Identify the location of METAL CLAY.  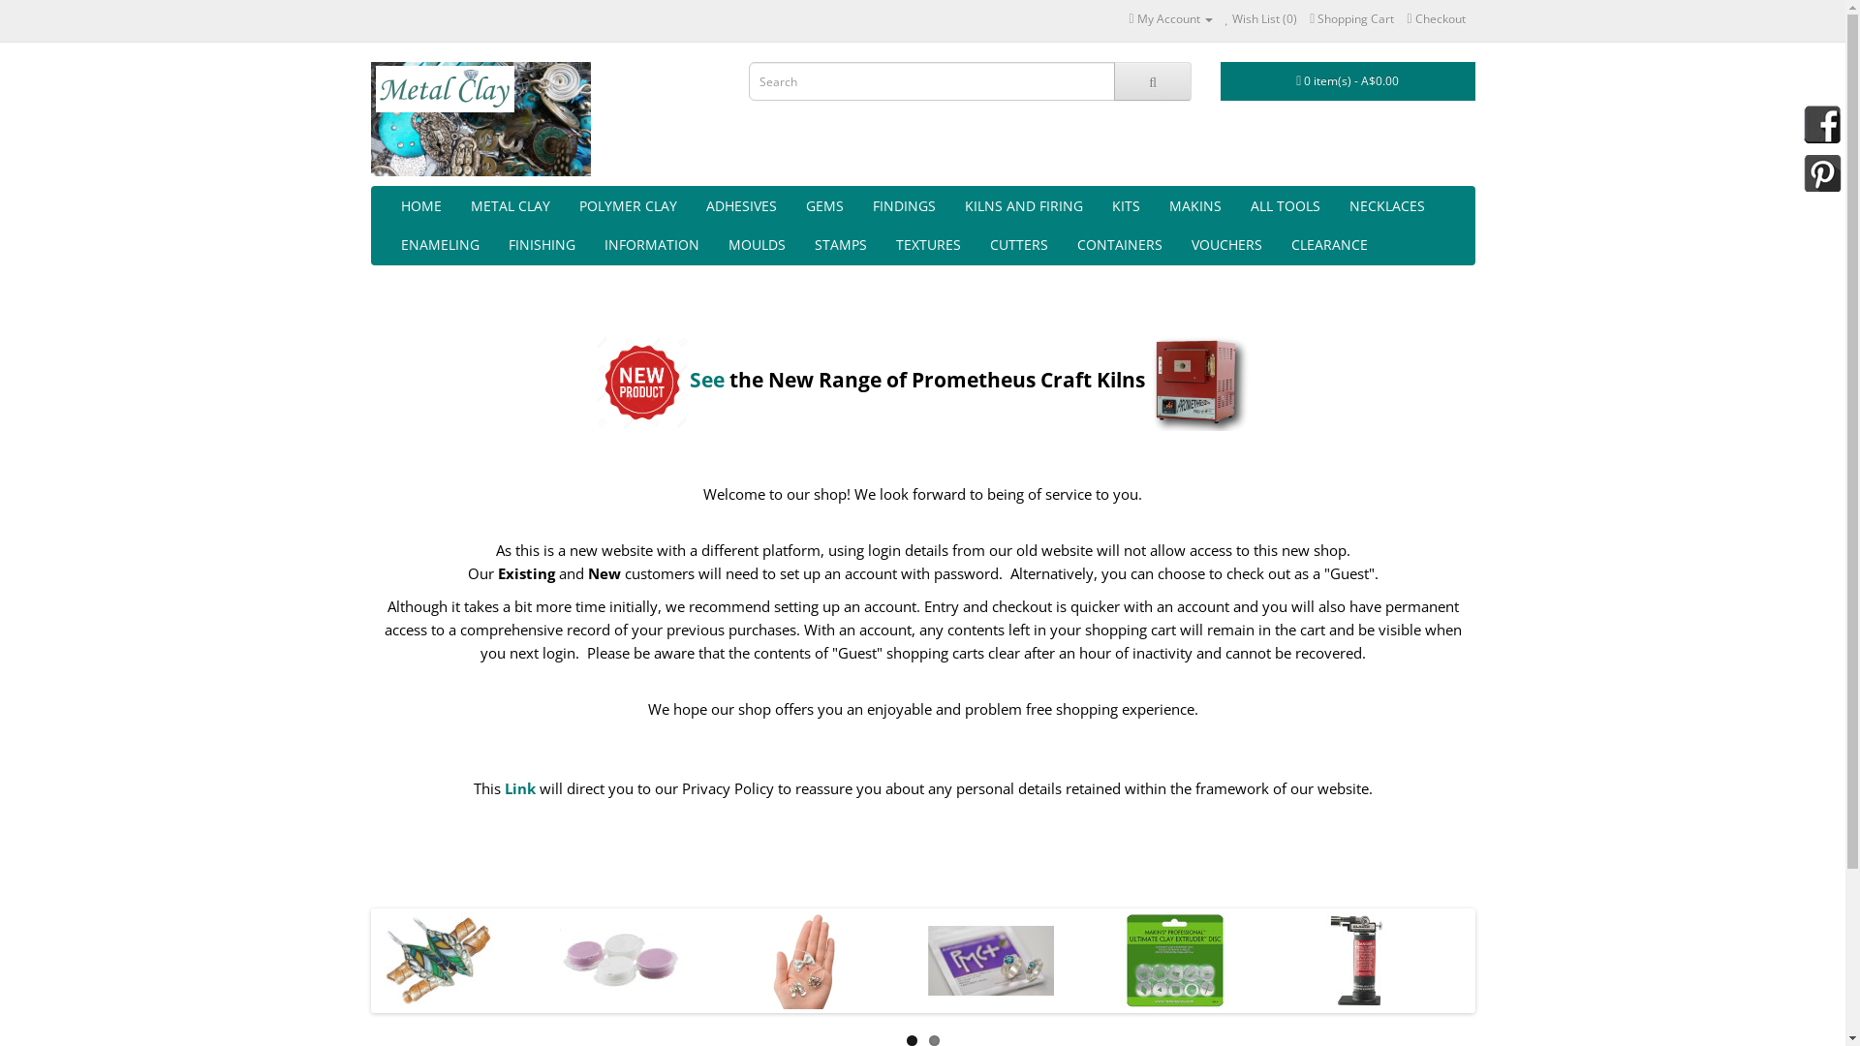
(510, 206).